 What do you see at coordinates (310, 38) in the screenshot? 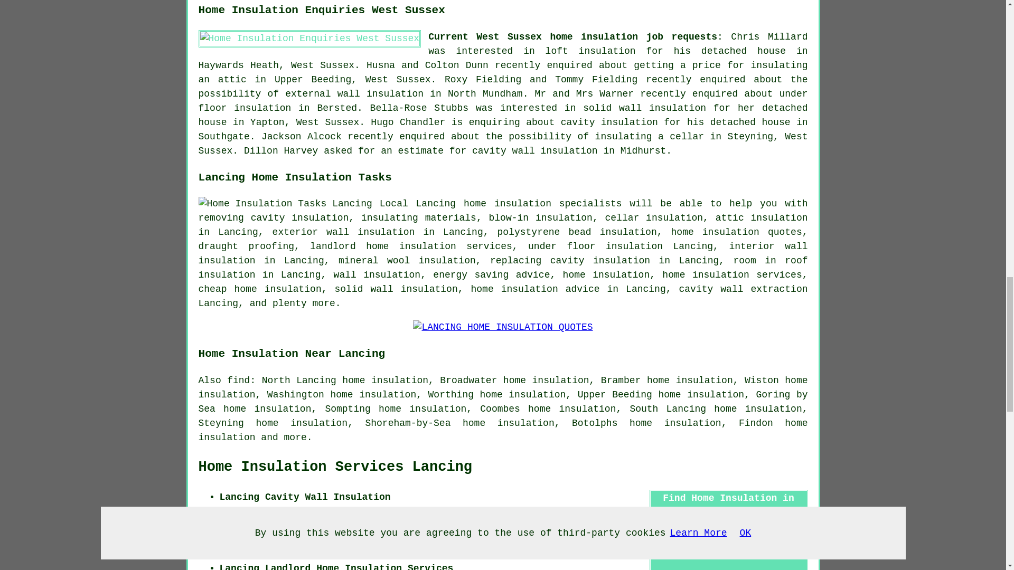
I see `West Sussex Home Insulation Enquiries` at bounding box center [310, 38].